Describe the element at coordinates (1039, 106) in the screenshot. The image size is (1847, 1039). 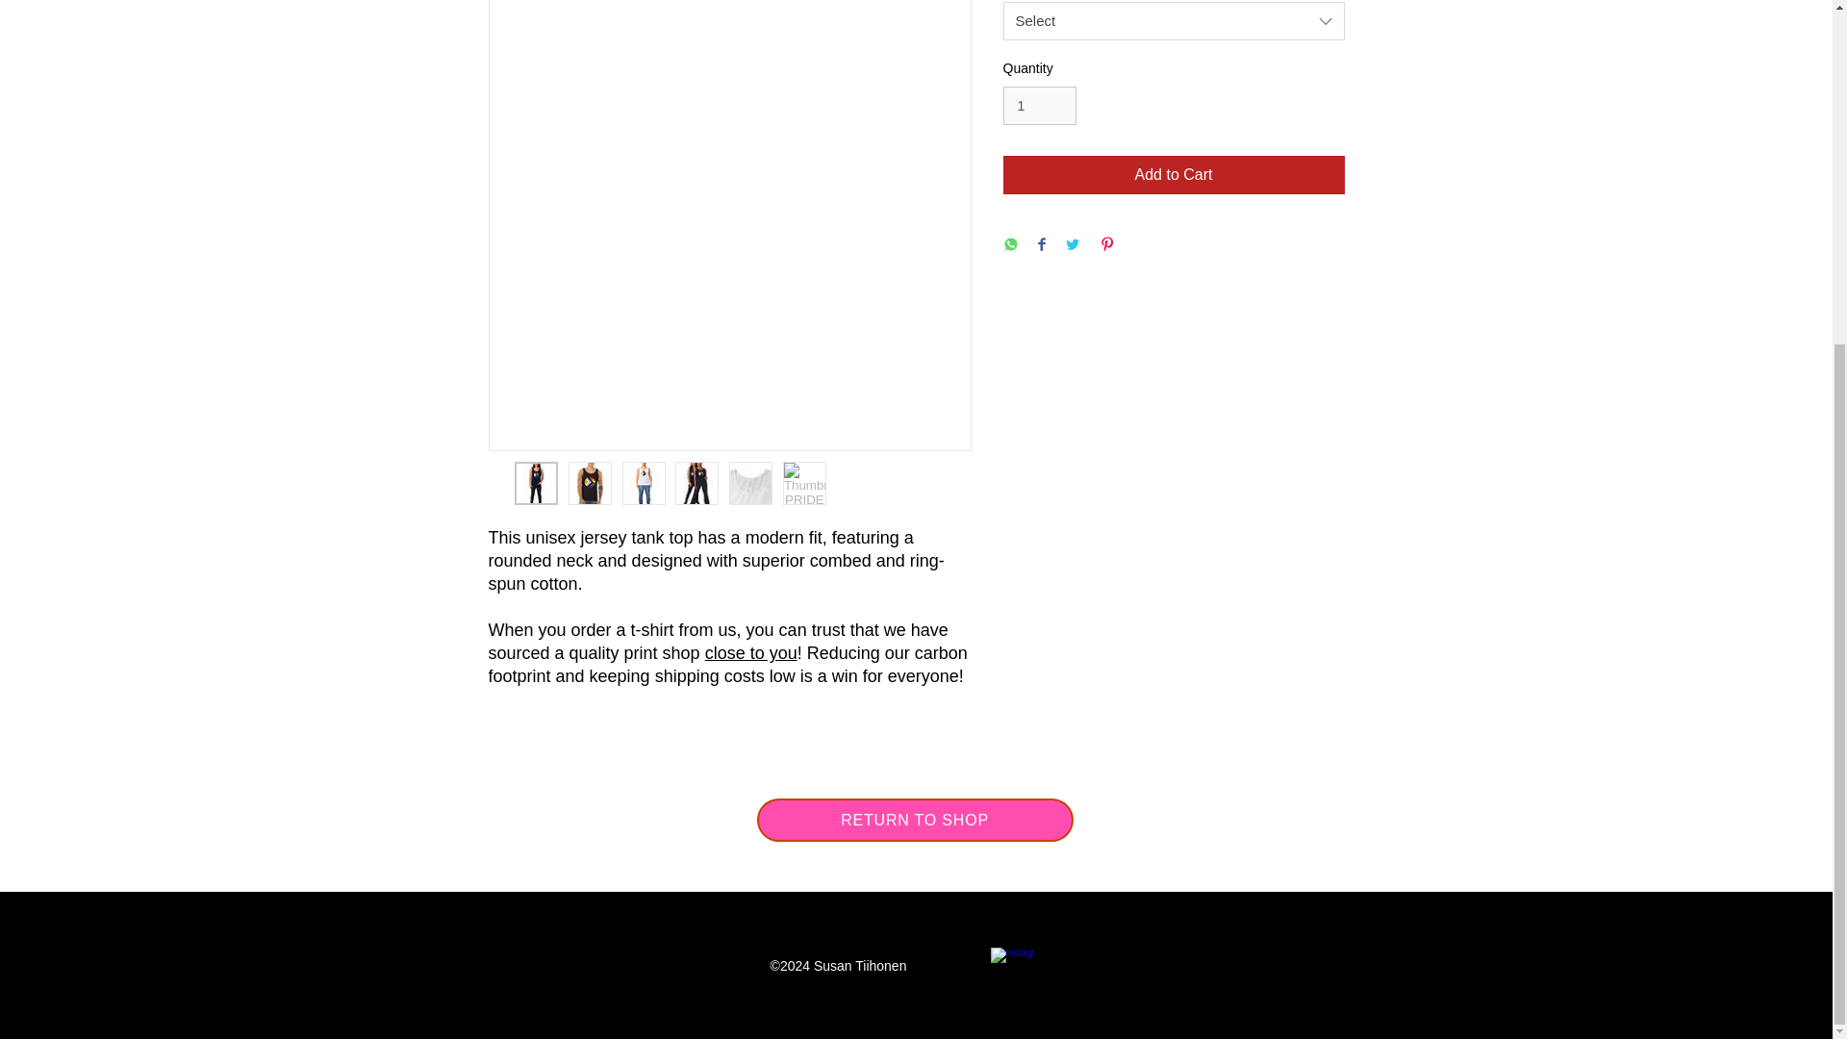
I see `1` at that location.